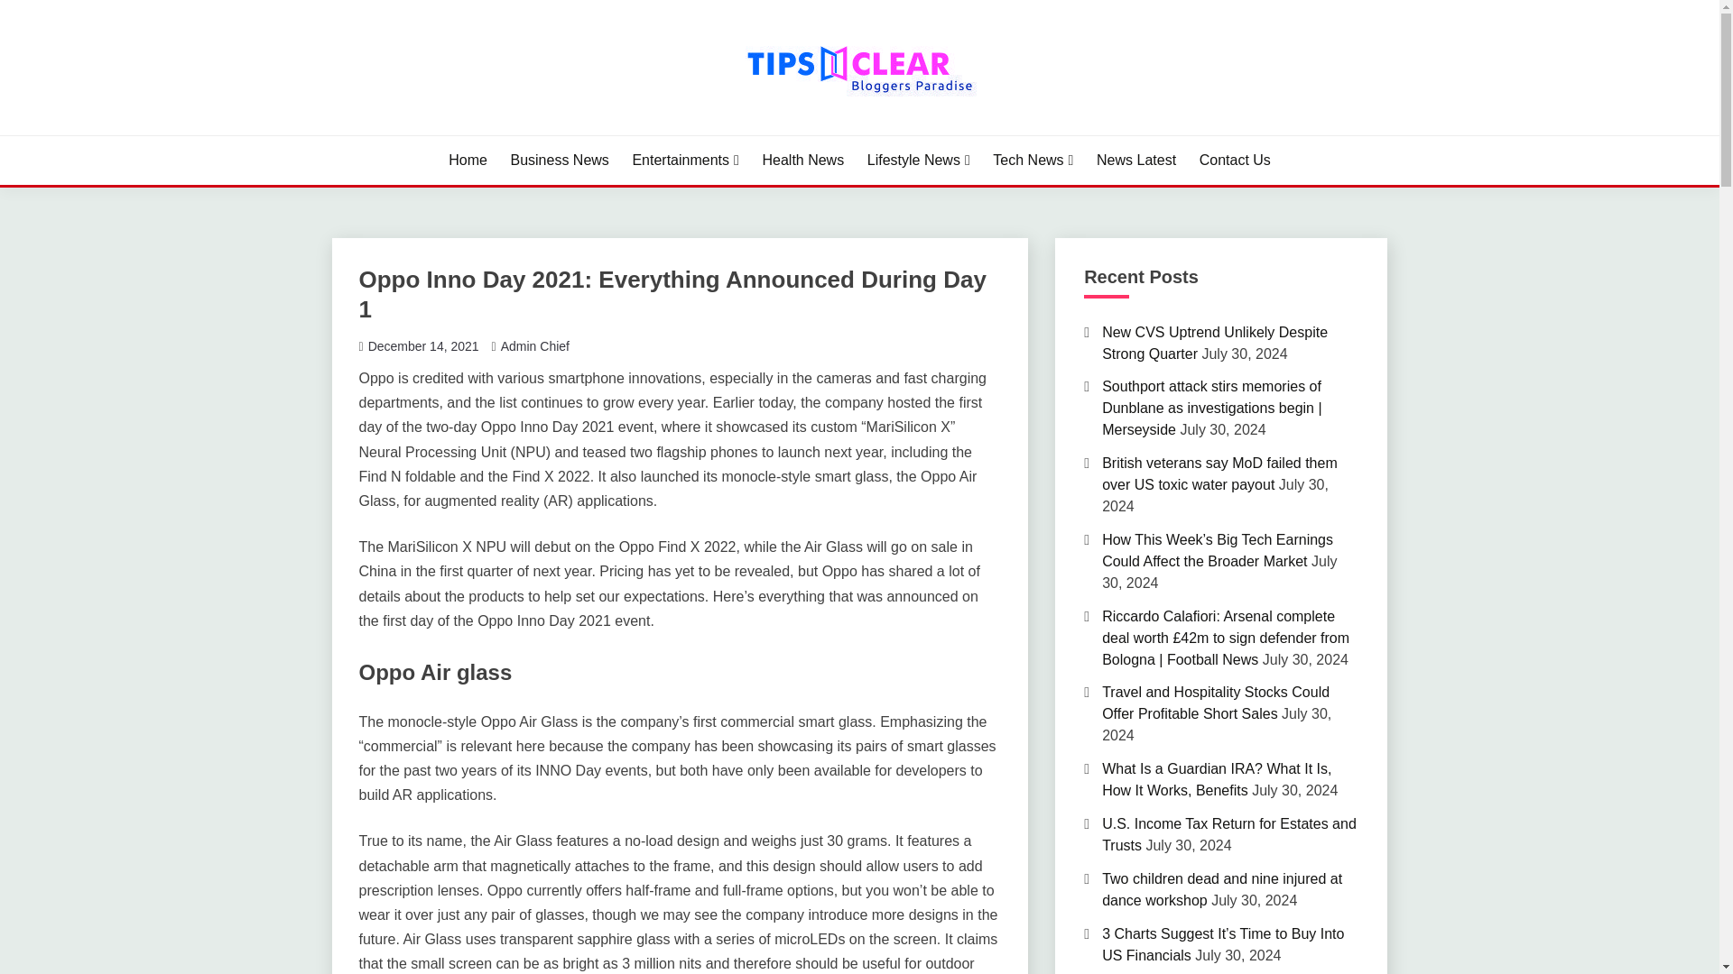  What do you see at coordinates (684, 161) in the screenshot?
I see `Entertainments` at bounding box center [684, 161].